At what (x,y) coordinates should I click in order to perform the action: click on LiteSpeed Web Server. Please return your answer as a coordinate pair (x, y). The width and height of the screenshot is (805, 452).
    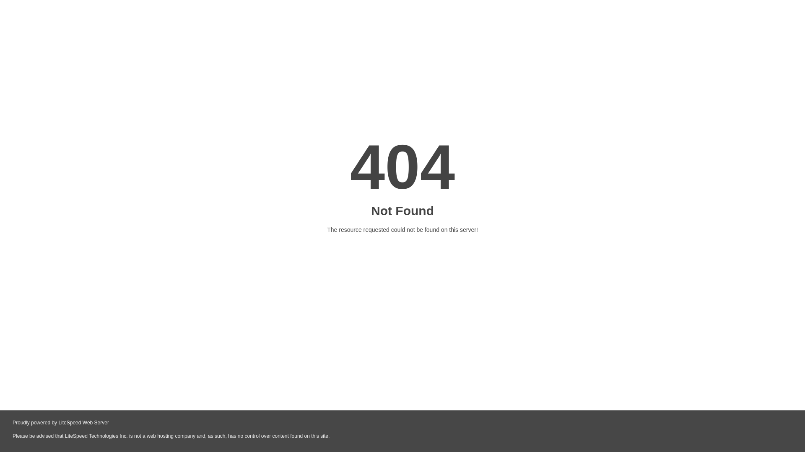
    Looking at the image, I should click on (84, 423).